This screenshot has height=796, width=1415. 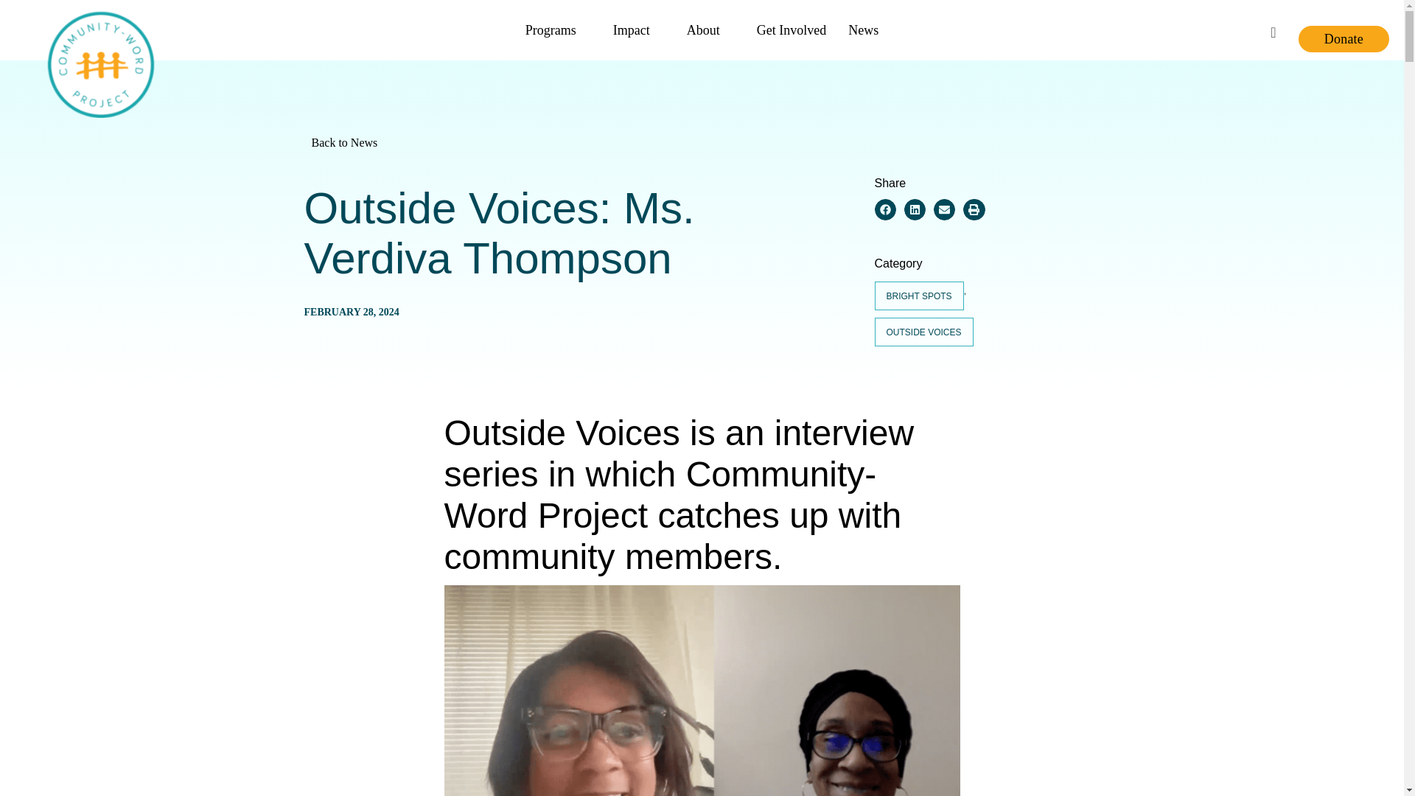 What do you see at coordinates (101, 29) in the screenshot?
I see `Go to Community-Word Project Home.` at bounding box center [101, 29].